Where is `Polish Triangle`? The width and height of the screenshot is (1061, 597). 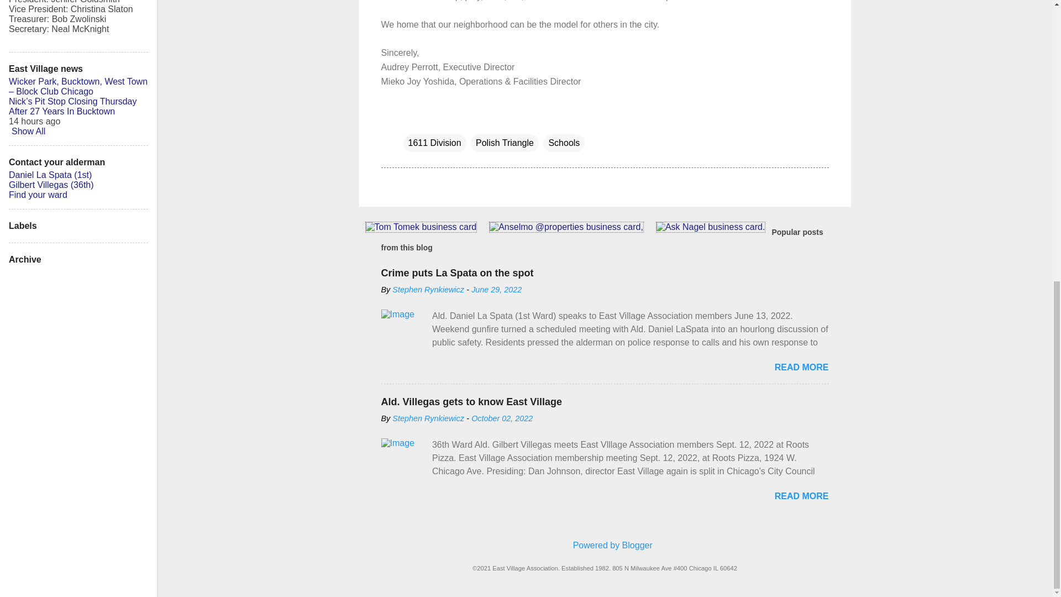
Polish Triangle is located at coordinates (505, 143).